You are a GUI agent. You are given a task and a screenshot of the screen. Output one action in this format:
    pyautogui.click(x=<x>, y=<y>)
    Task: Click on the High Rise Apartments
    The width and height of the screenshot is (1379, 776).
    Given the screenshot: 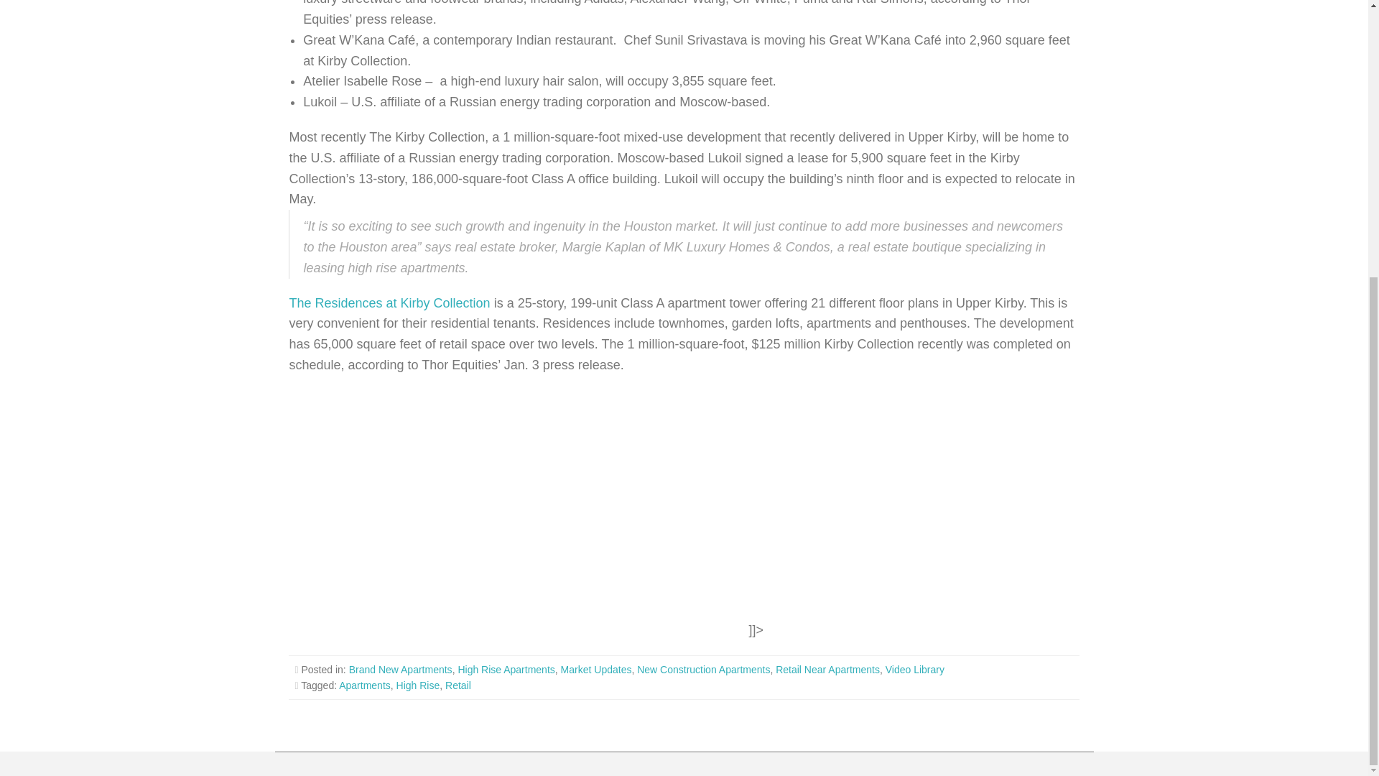 What is the action you would take?
    pyautogui.click(x=506, y=670)
    